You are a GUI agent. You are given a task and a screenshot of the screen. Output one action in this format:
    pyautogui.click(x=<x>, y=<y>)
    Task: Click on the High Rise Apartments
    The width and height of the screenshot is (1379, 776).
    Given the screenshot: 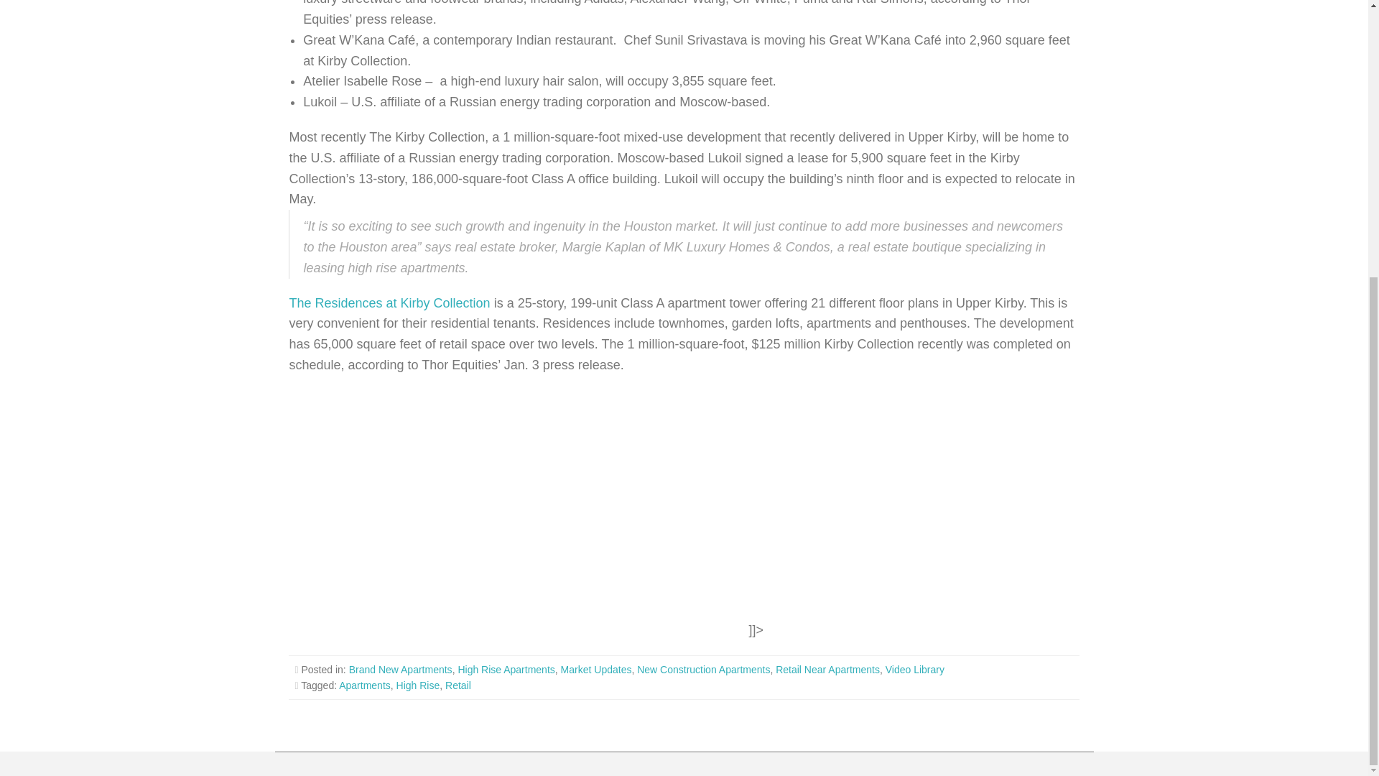 What is the action you would take?
    pyautogui.click(x=506, y=670)
    